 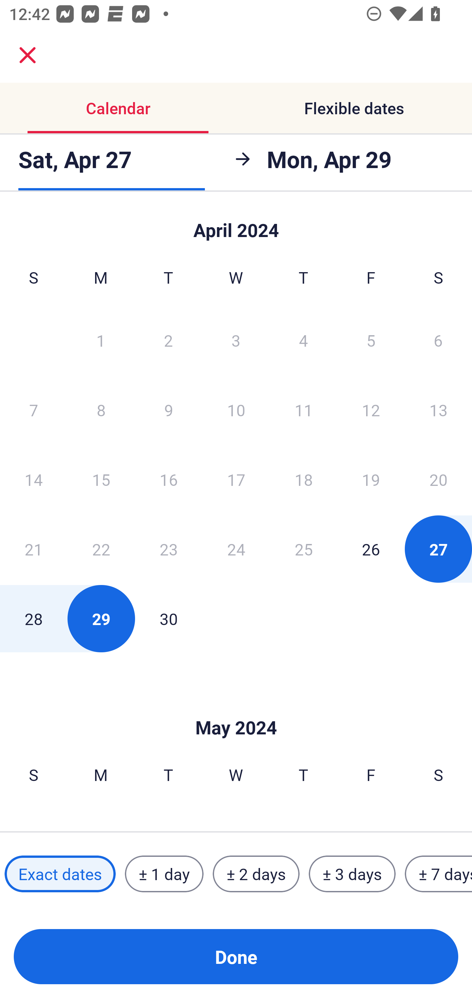 What do you see at coordinates (33, 549) in the screenshot?
I see `21 Sunday, April 21, 2024` at bounding box center [33, 549].